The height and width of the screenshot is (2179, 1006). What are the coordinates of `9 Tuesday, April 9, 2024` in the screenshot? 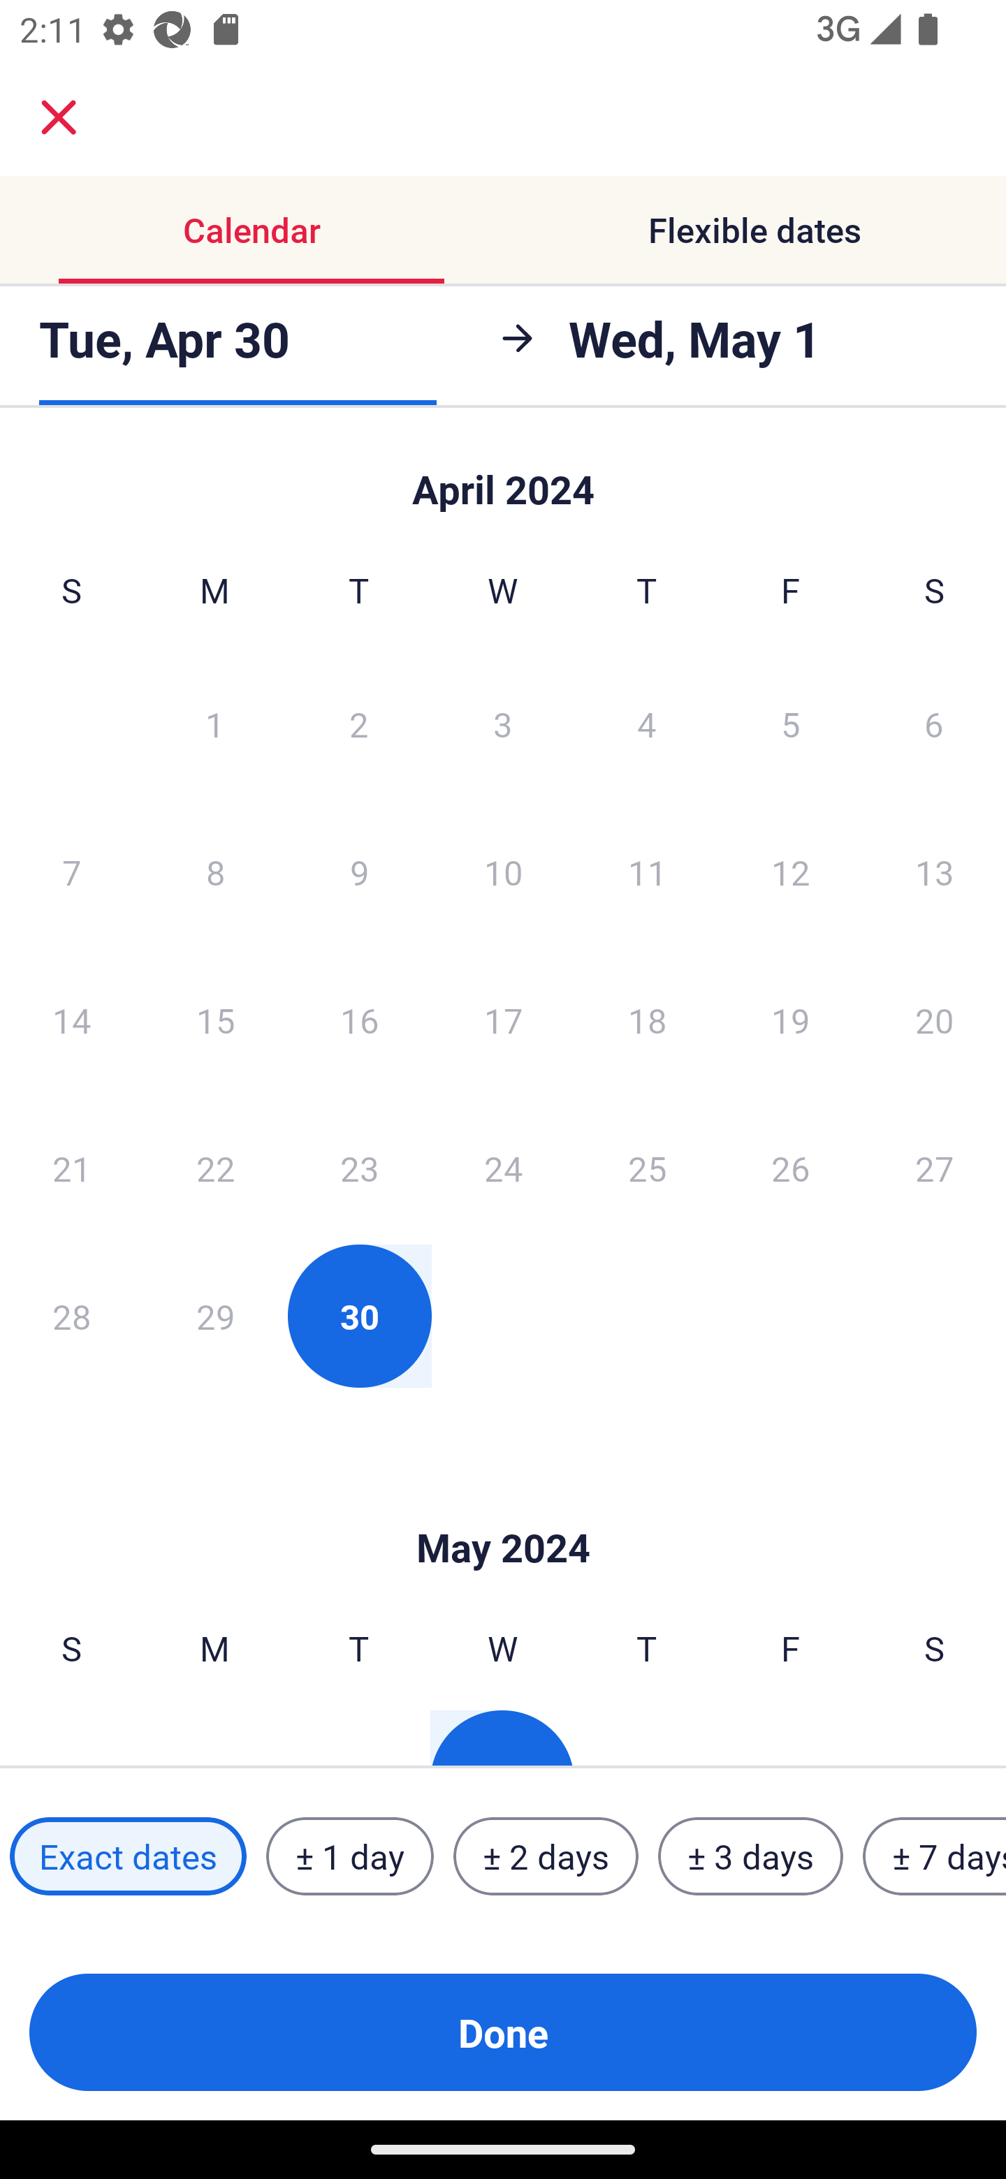 It's located at (359, 872).